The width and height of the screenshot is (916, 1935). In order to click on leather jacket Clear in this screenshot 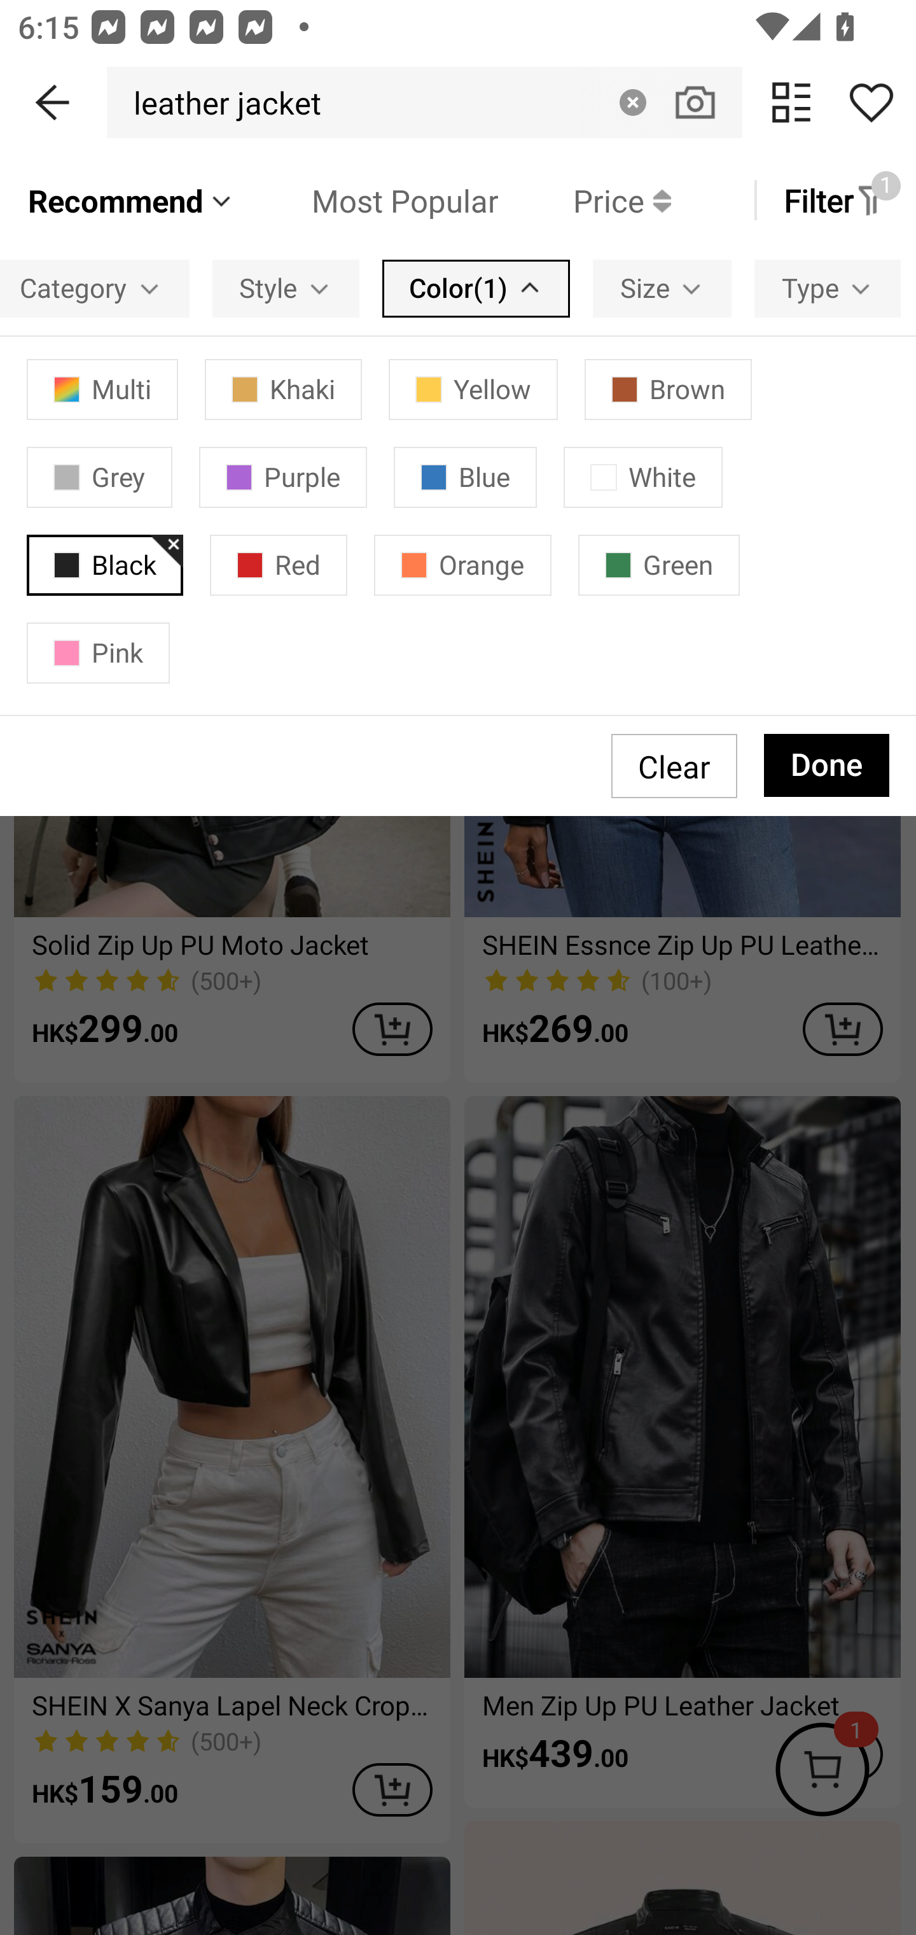, I will do `click(424, 102)`.